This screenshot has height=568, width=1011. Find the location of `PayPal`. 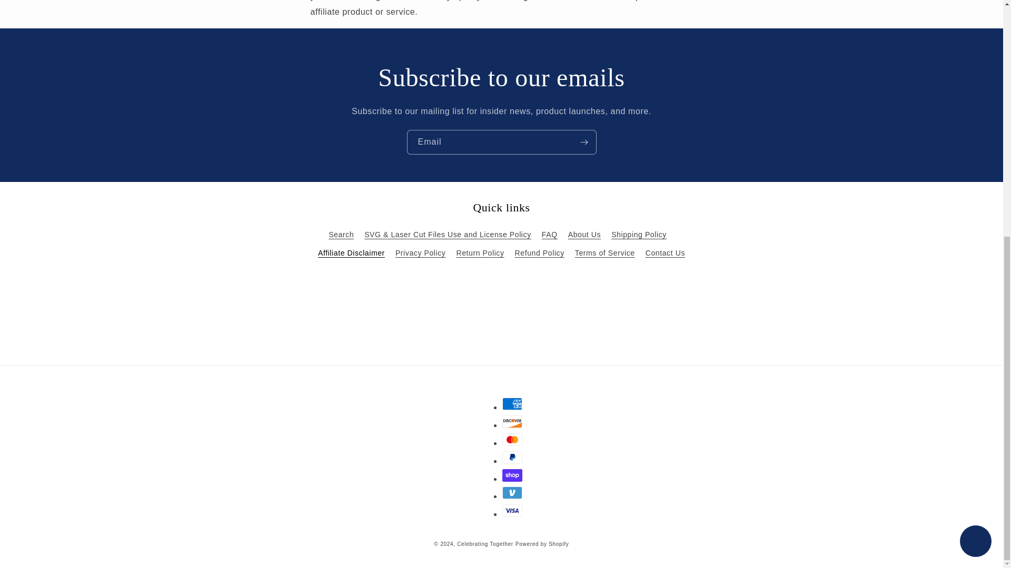

PayPal is located at coordinates (512, 458).